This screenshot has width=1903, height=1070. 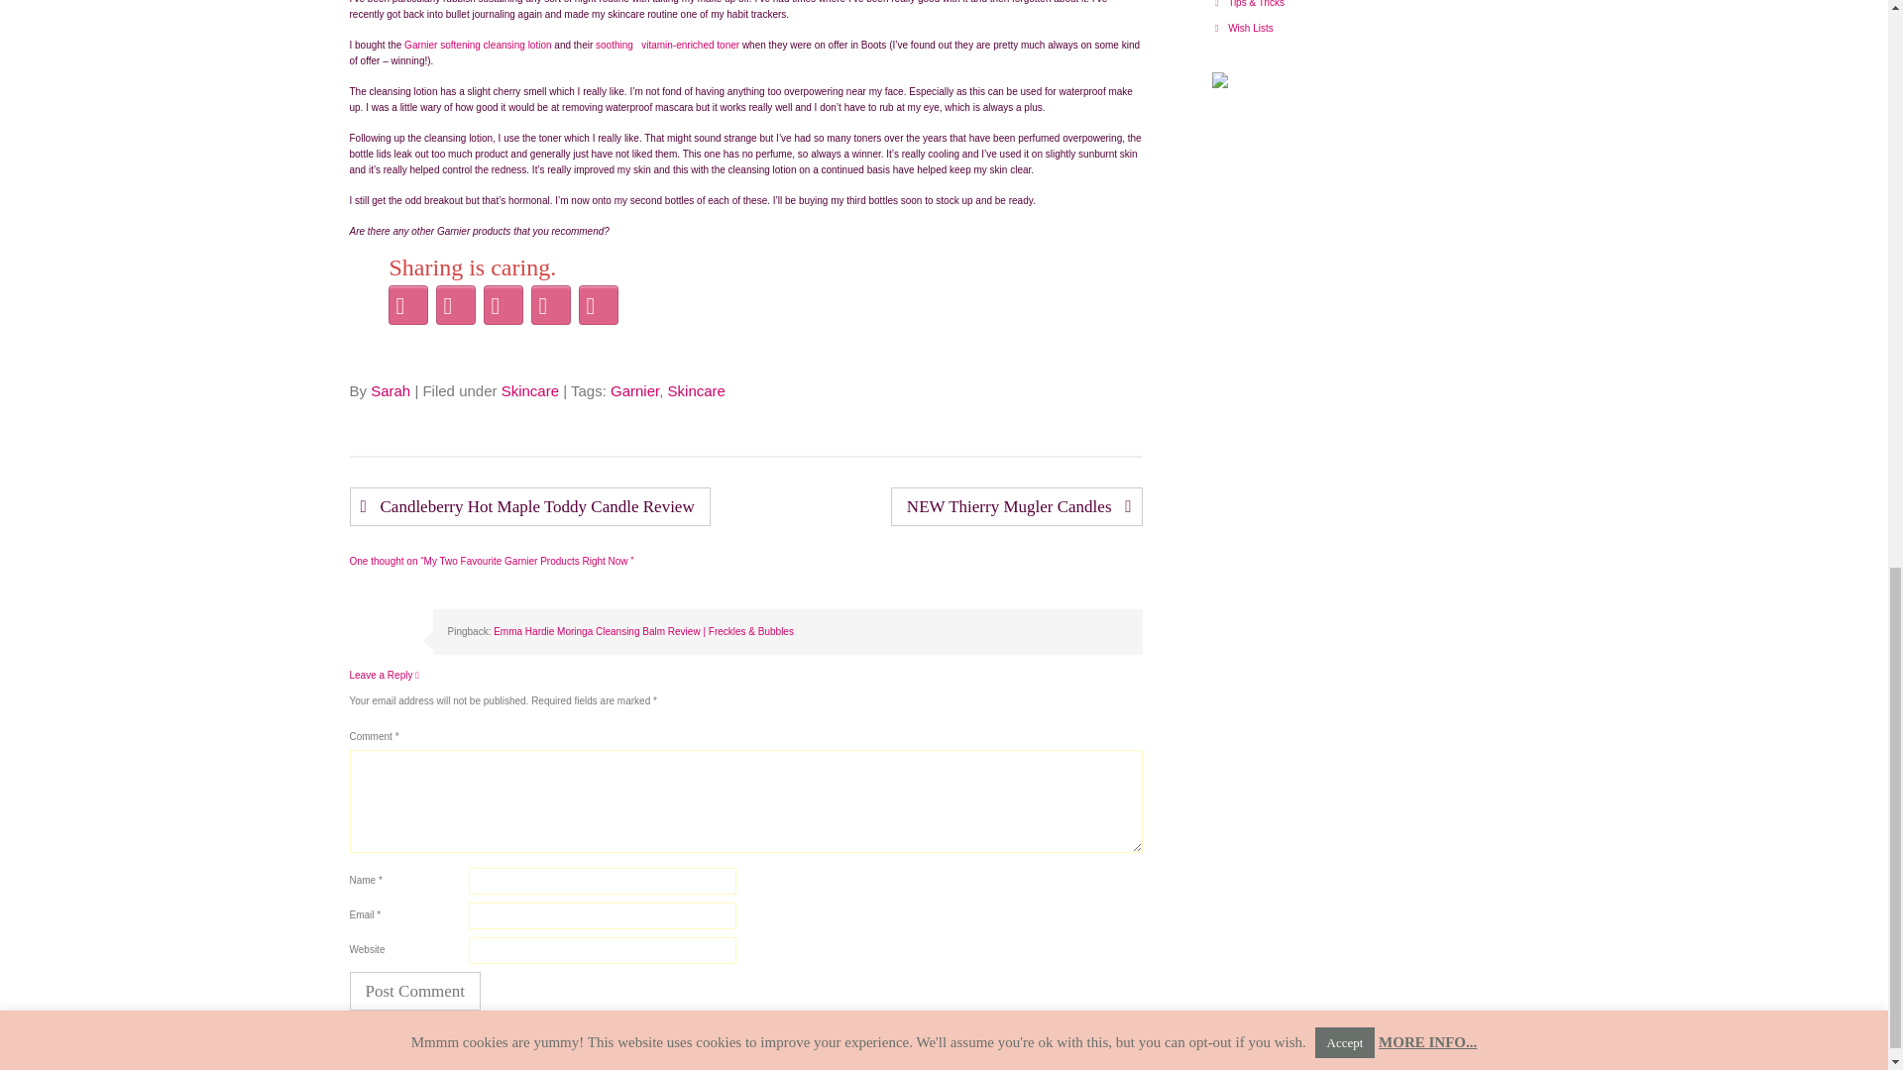 What do you see at coordinates (391, 390) in the screenshot?
I see `Sarah` at bounding box center [391, 390].